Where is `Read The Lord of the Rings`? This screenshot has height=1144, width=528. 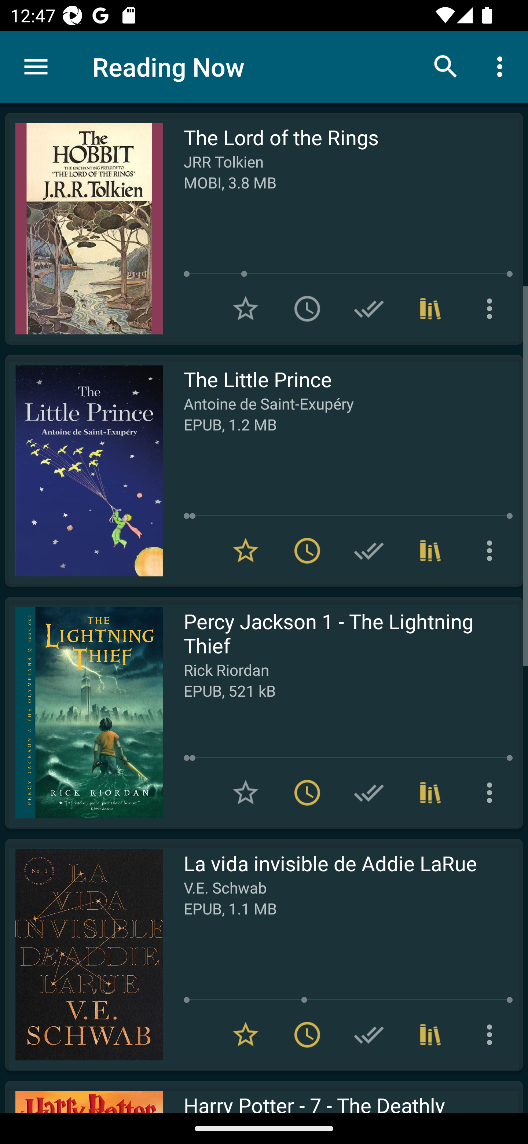 Read The Lord of the Rings is located at coordinates (84, 229).